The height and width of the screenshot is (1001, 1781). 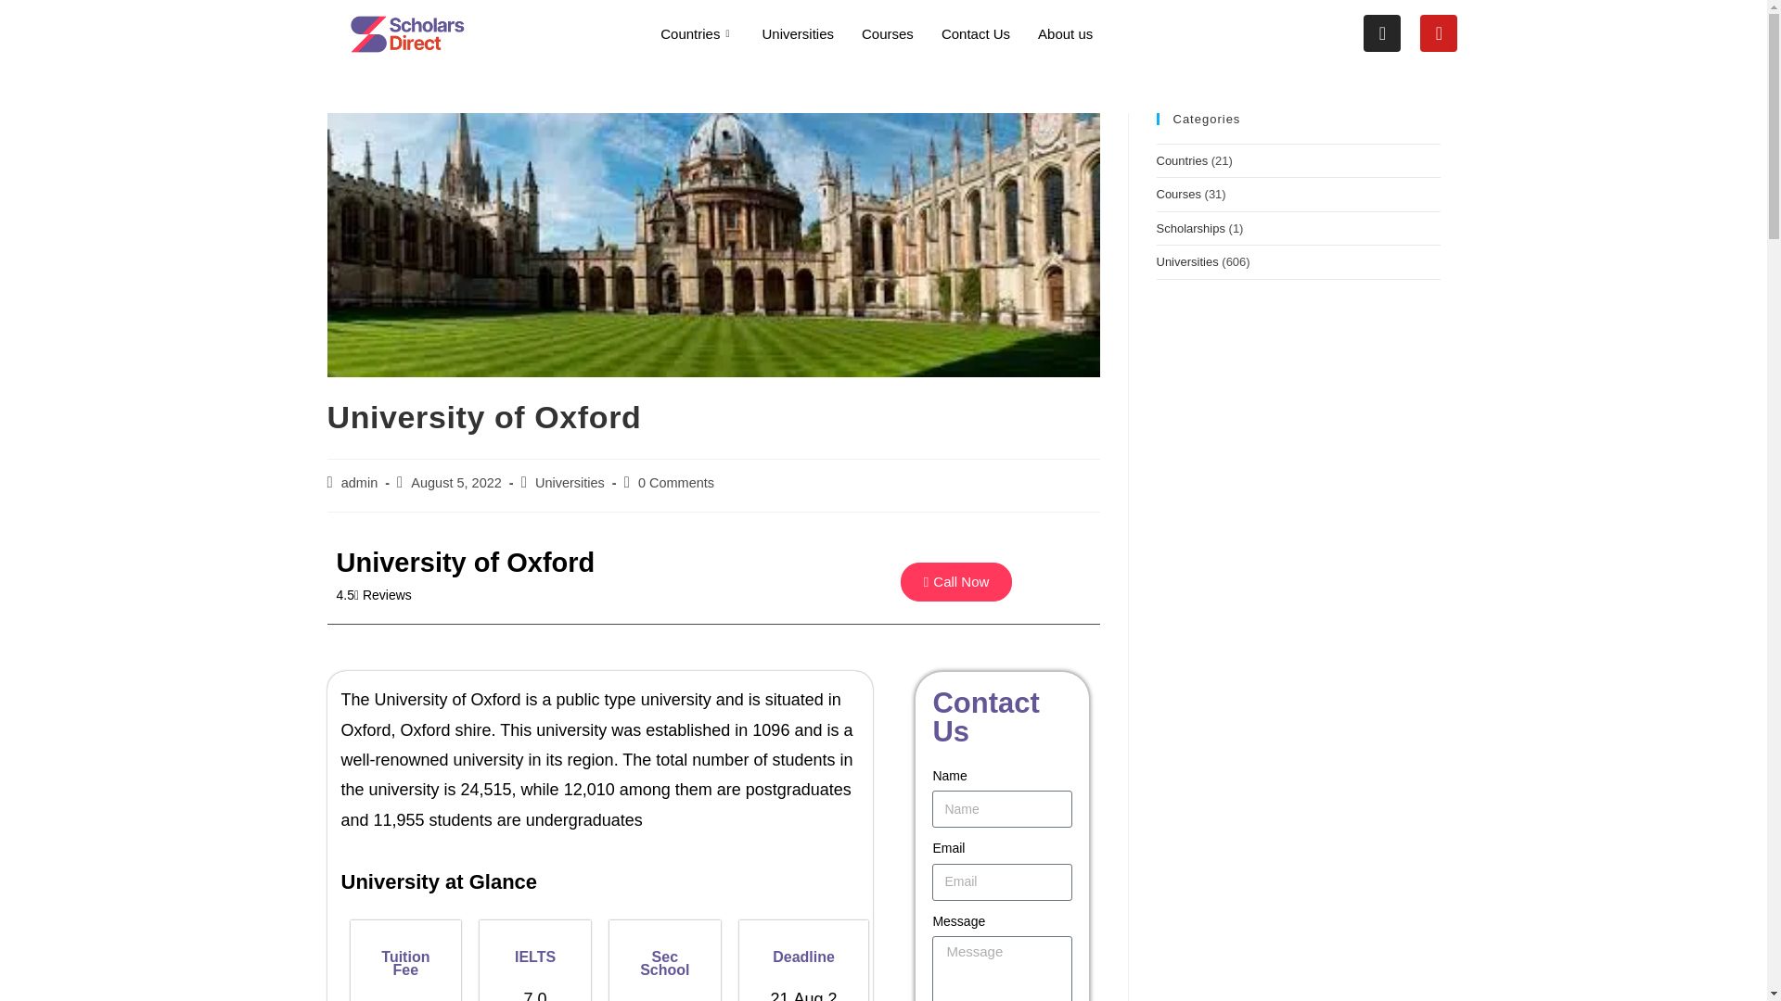 What do you see at coordinates (957, 582) in the screenshot?
I see `Call Now` at bounding box center [957, 582].